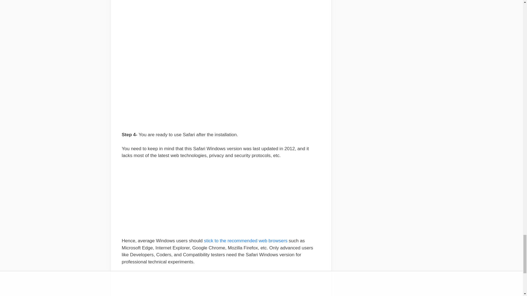 This screenshot has width=527, height=296. I want to click on Launch the Safari Setup file, so click(221, 6).